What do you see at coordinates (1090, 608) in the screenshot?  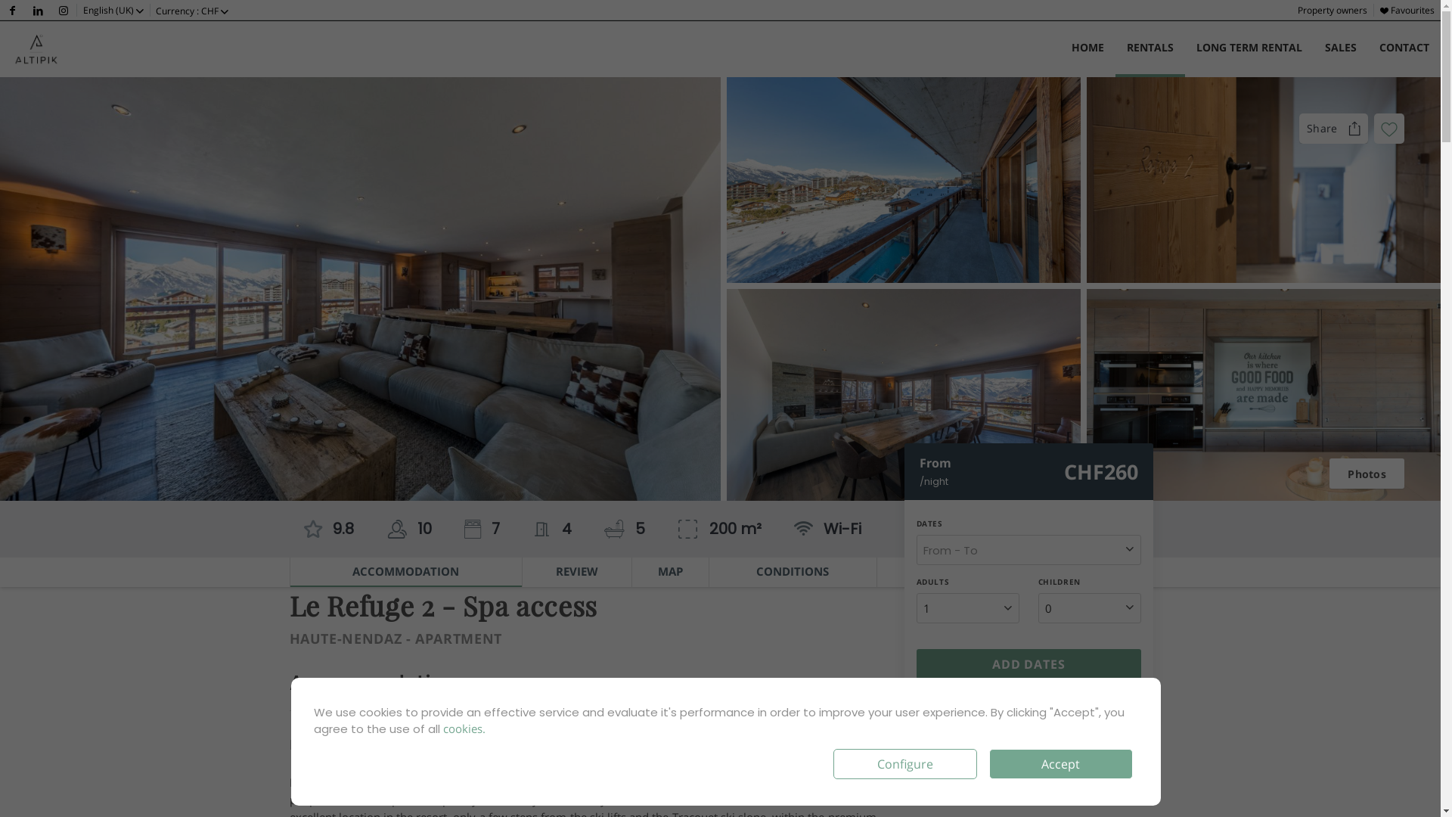 I see `0` at bounding box center [1090, 608].